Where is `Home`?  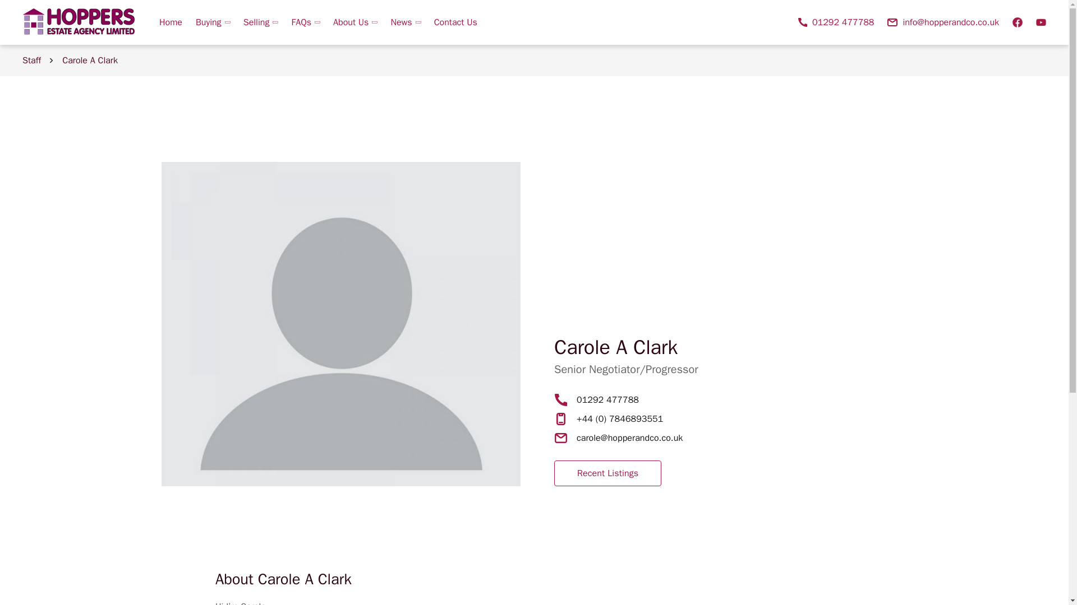
Home is located at coordinates (171, 22).